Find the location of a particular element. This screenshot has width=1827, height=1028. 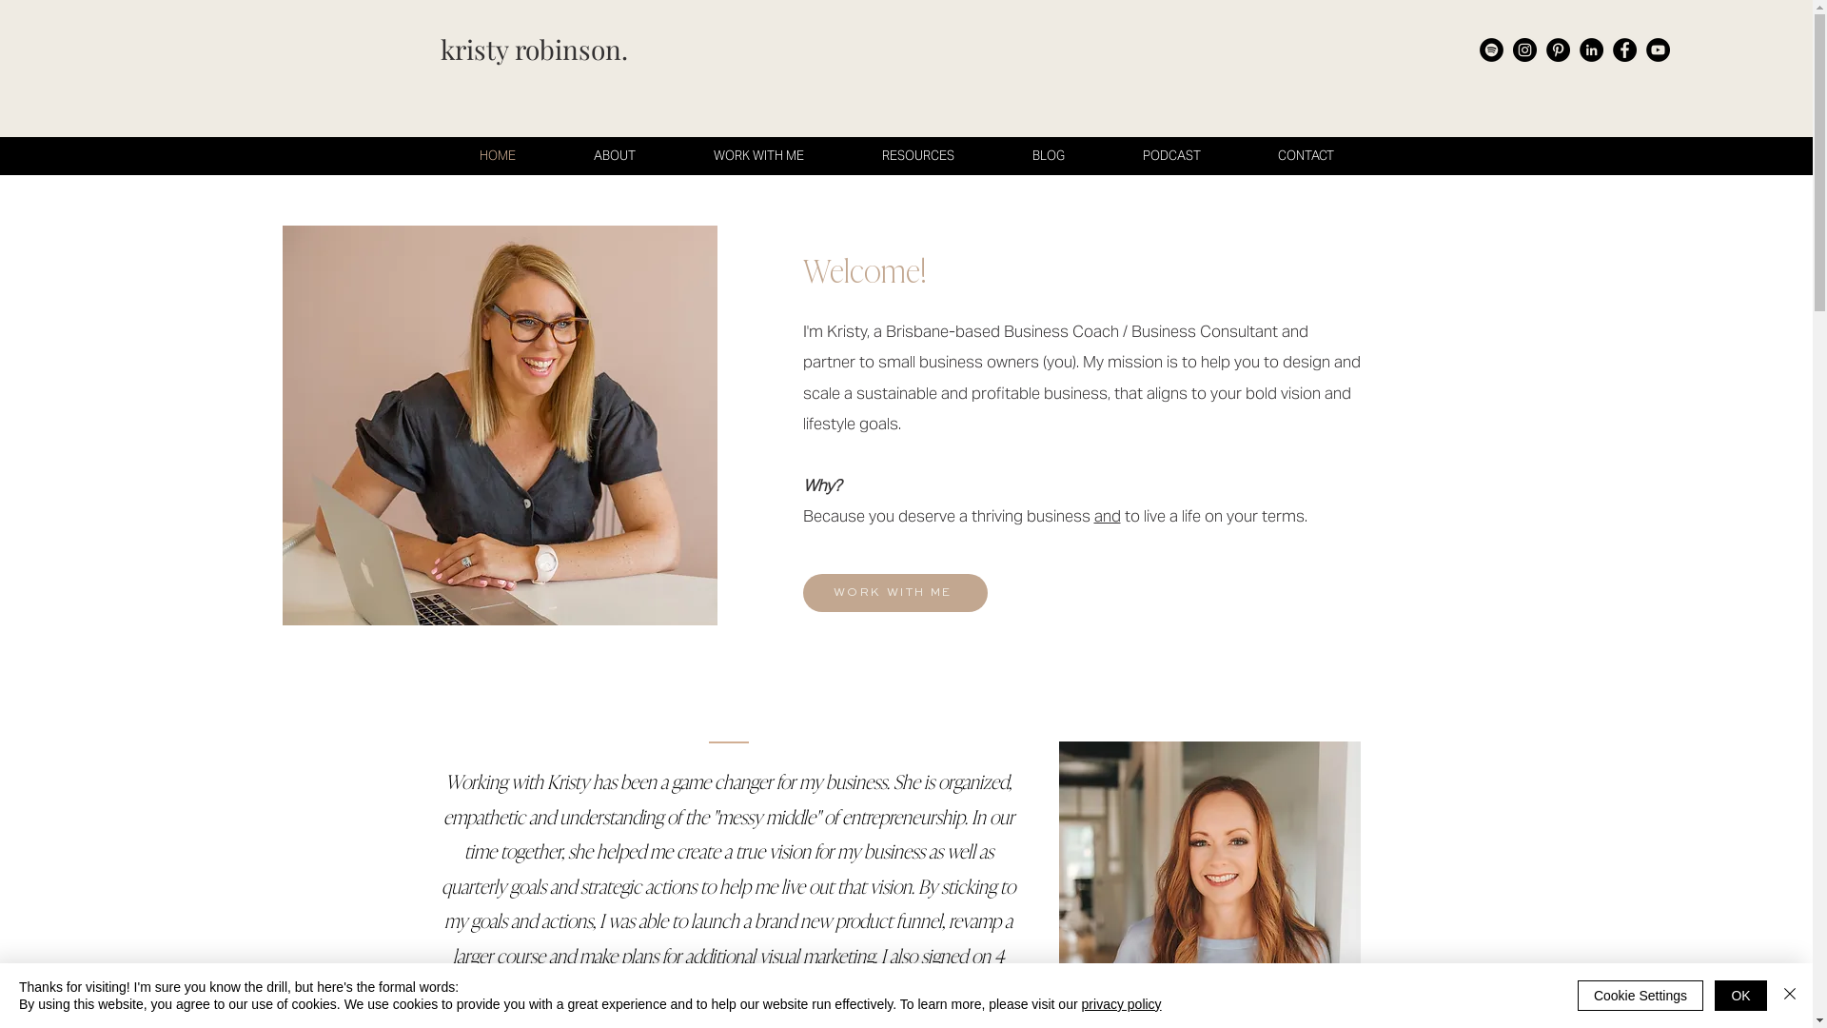

OK is located at coordinates (1741, 996).